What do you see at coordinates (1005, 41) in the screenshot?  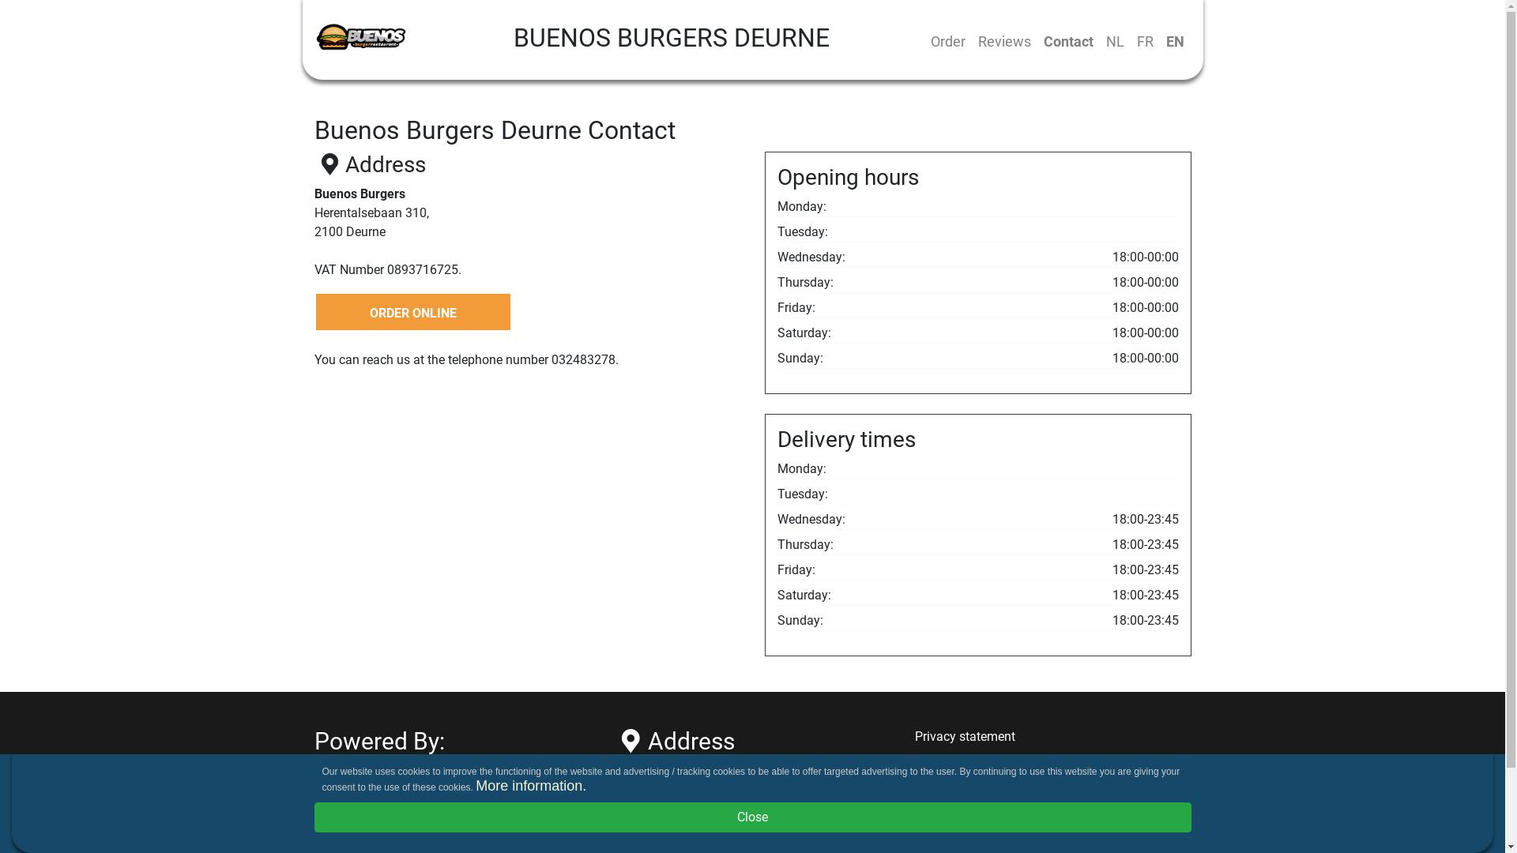 I see `Reviews` at bounding box center [1005, 41].